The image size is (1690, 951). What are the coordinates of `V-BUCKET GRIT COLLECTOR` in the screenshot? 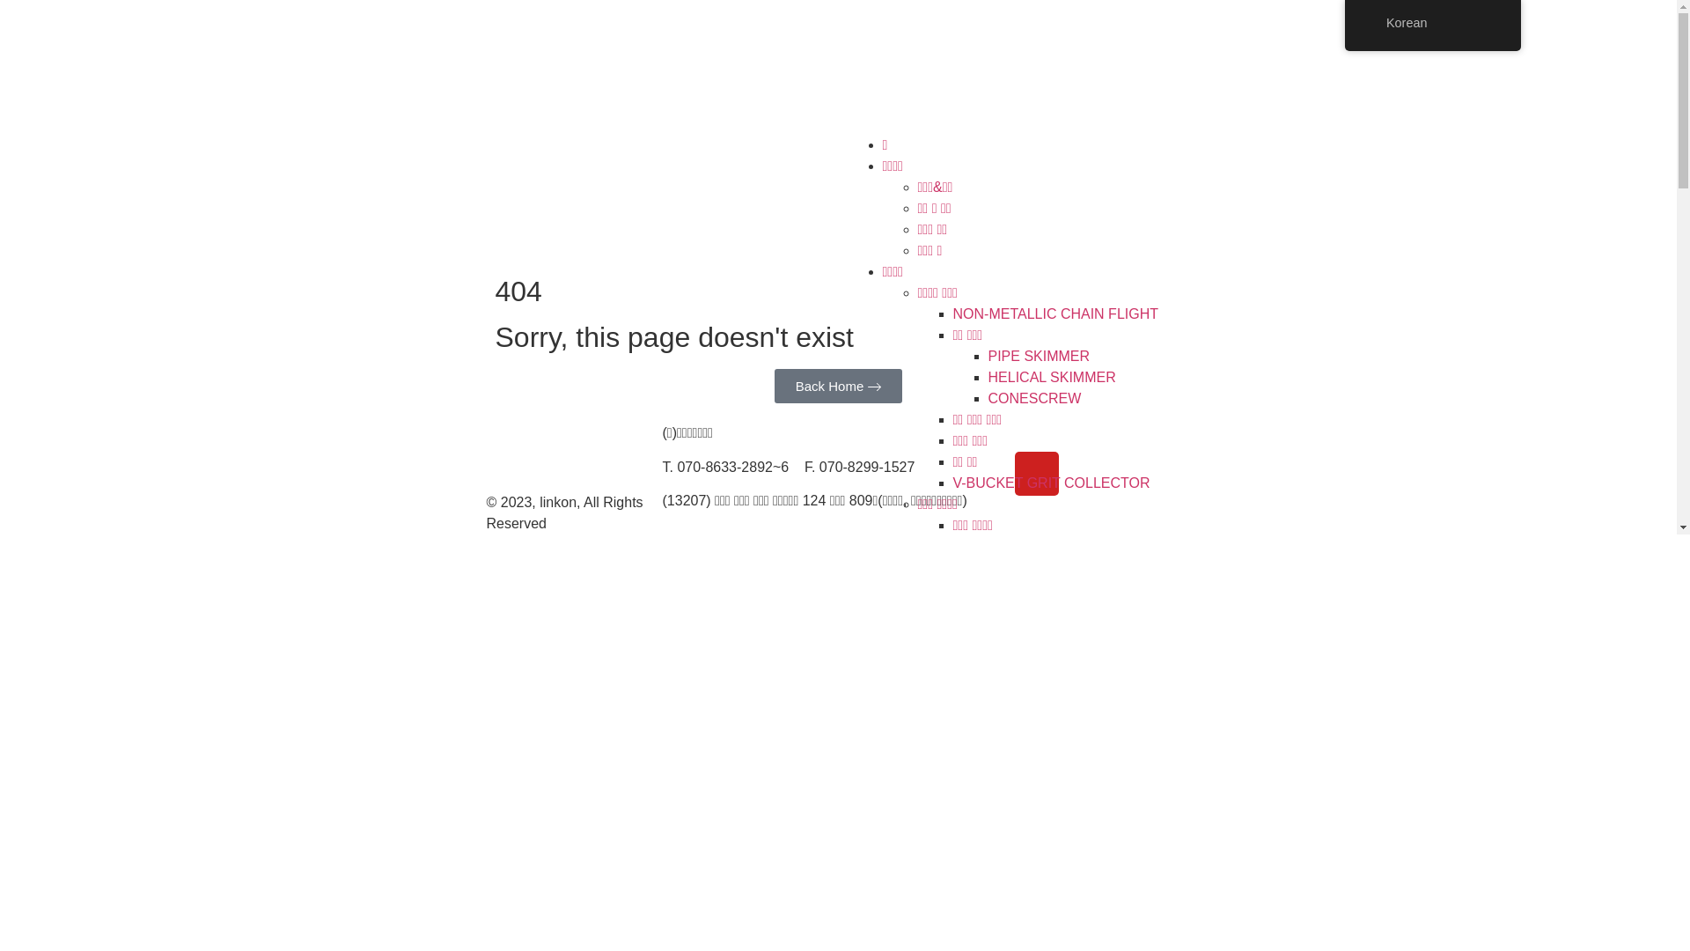 It's located at (1051, 483).